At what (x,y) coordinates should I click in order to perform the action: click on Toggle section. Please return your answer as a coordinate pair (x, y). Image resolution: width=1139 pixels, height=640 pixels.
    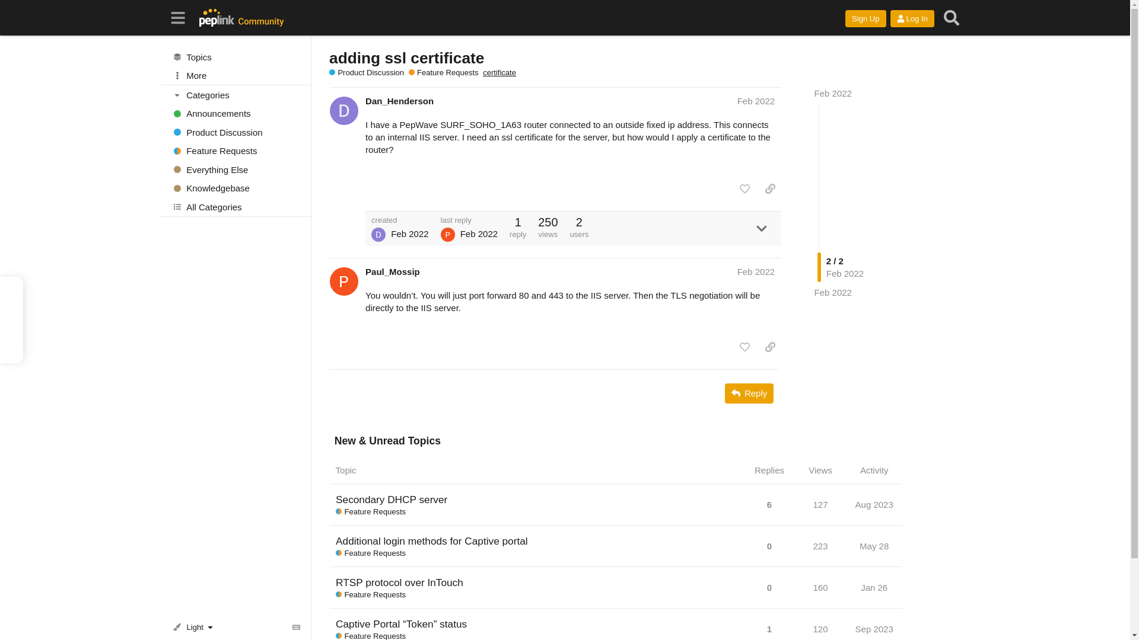
    Looking at the image, I should click on (236, 95).